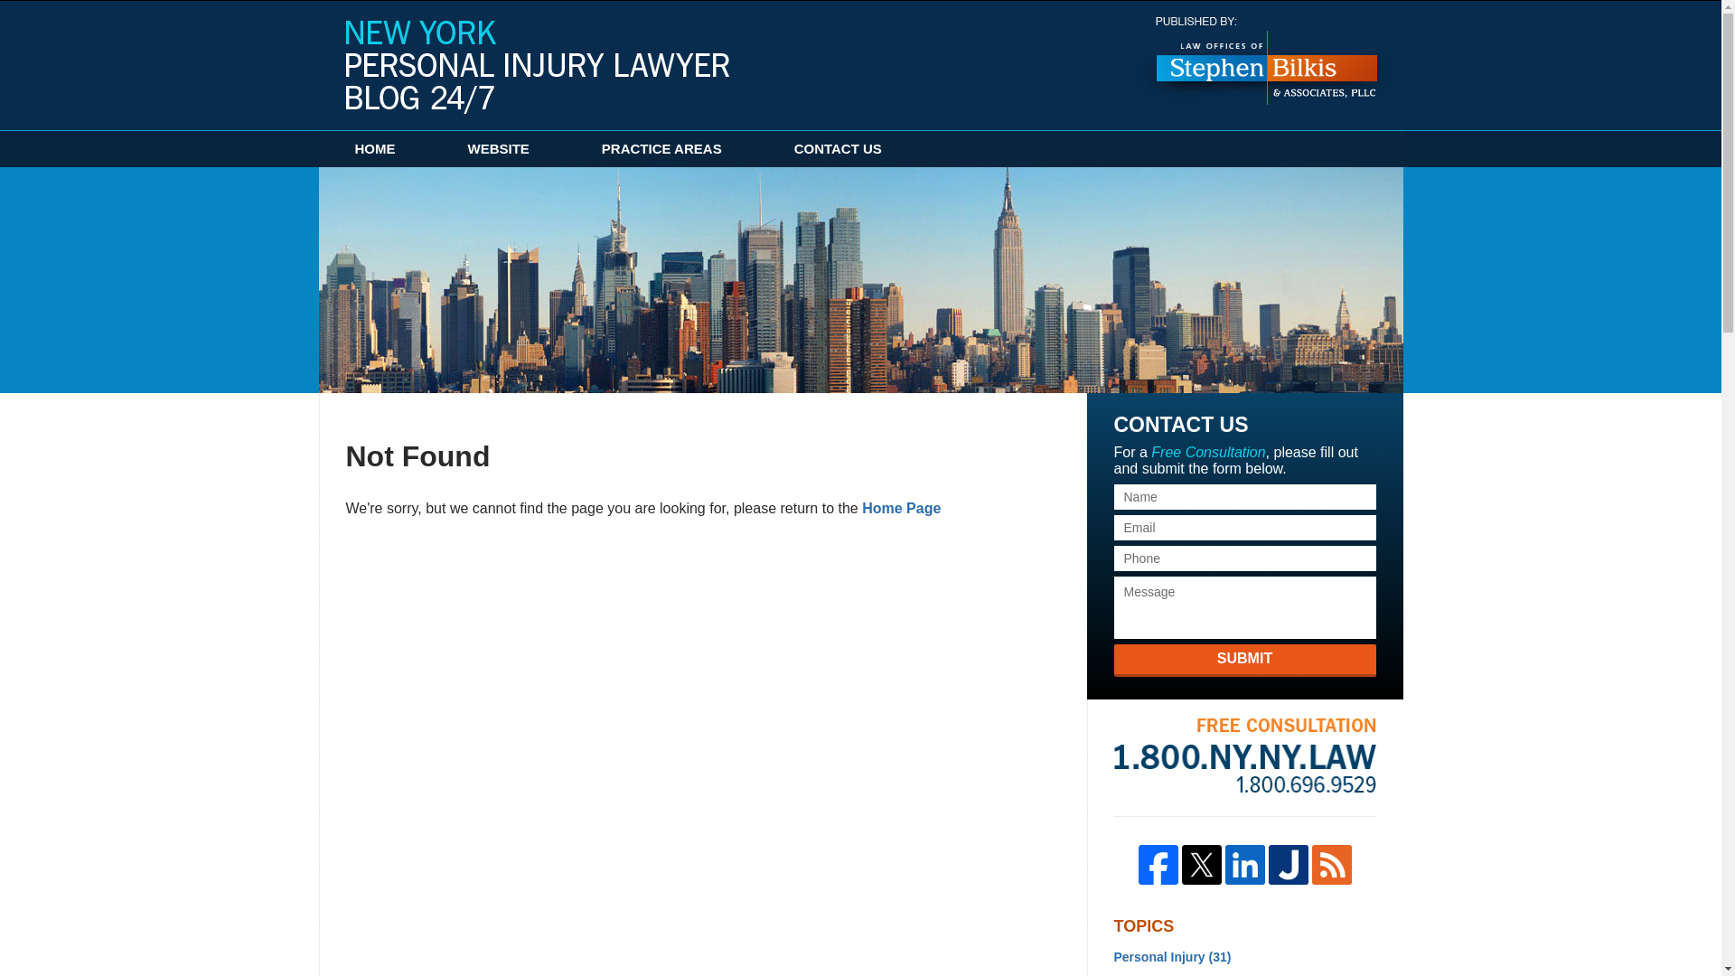 The image size is (1735, 976). I want to click on LinkedIn, so click(1244, 864).